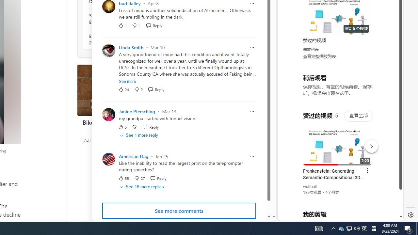 The width and height of the screenshot is (418, 235). What do you see at coordinates (104, 140) in the screenshot?
I see `Sky Blue Bikes` at bounding box center [104, 140].